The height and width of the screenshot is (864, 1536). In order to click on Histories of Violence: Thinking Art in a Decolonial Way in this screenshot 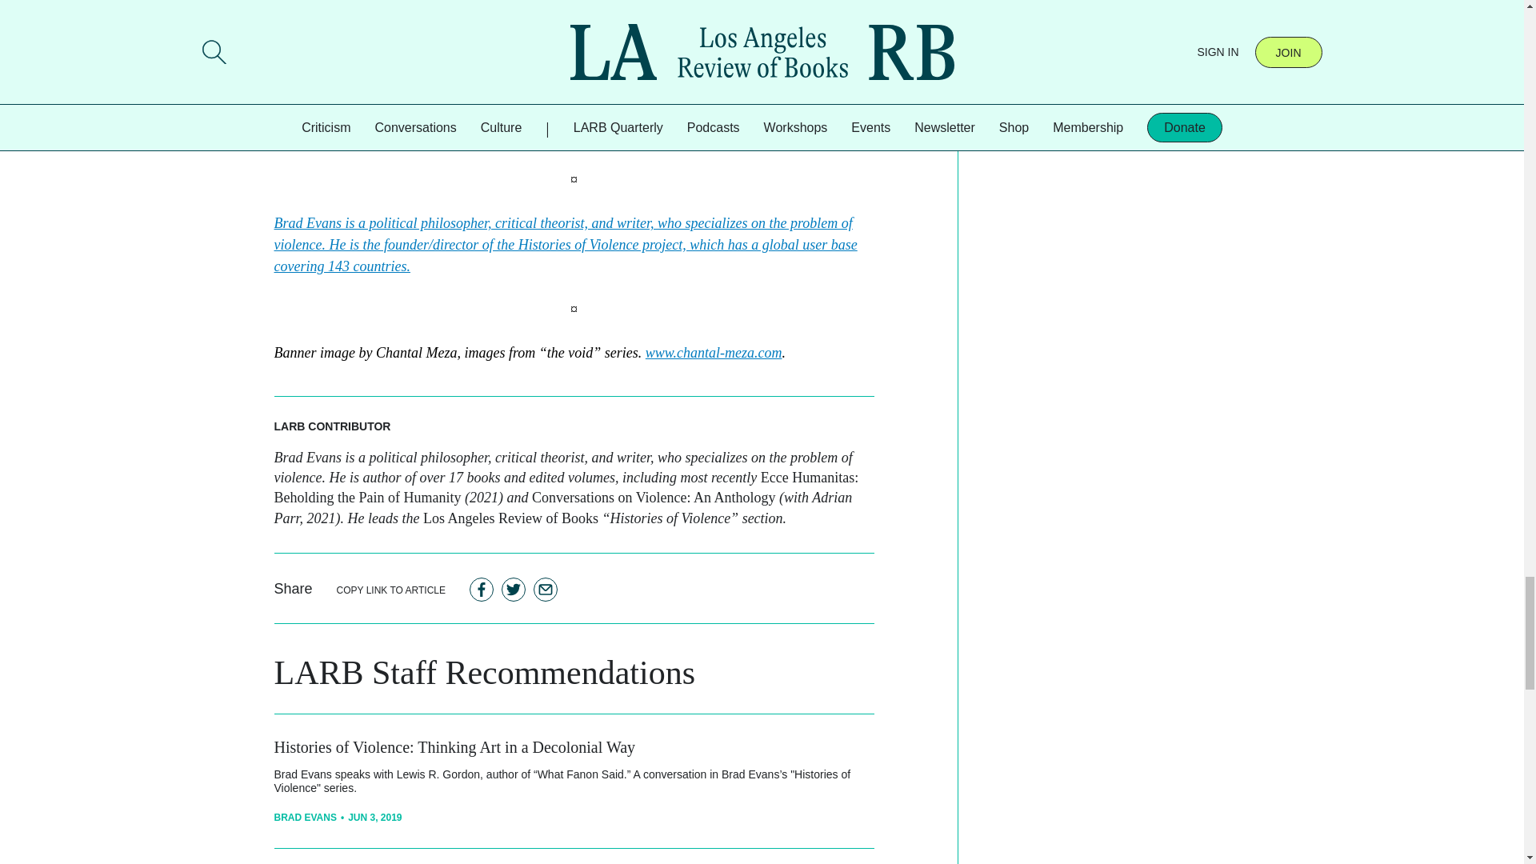, I will do `click(454, 747)`.